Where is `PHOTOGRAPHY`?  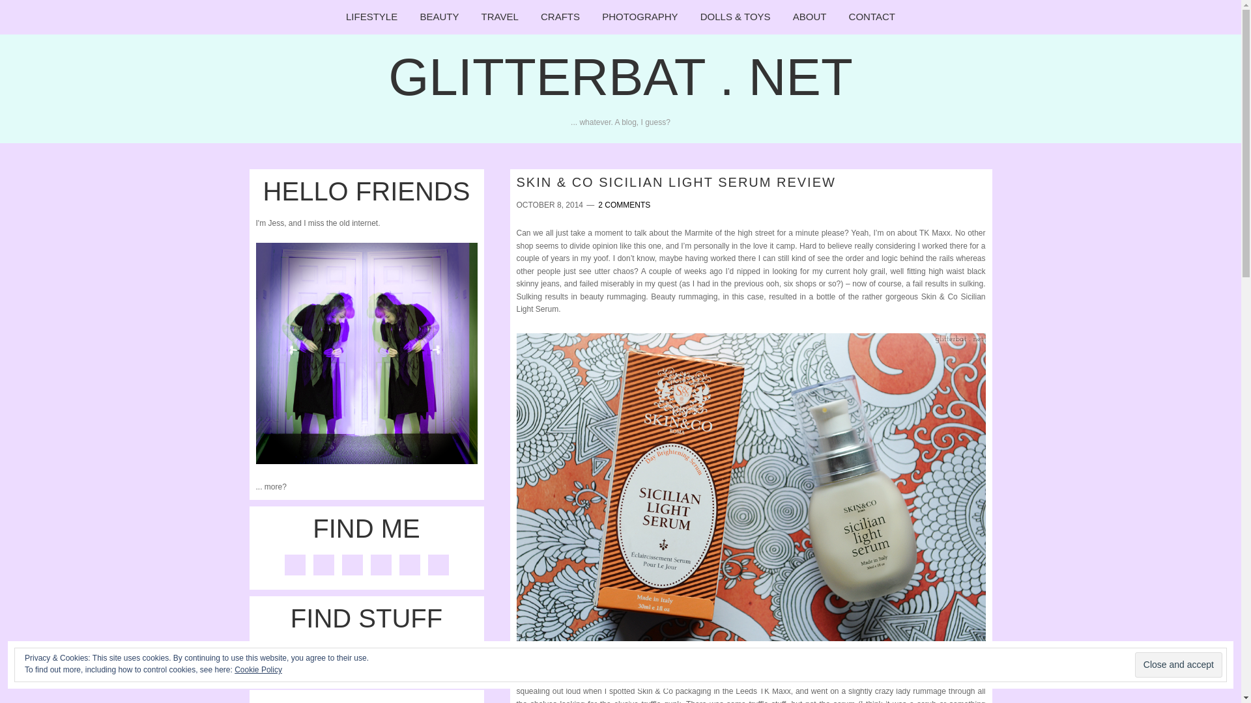 PHOTOGRAPHY is located at coordinates (639, 17).